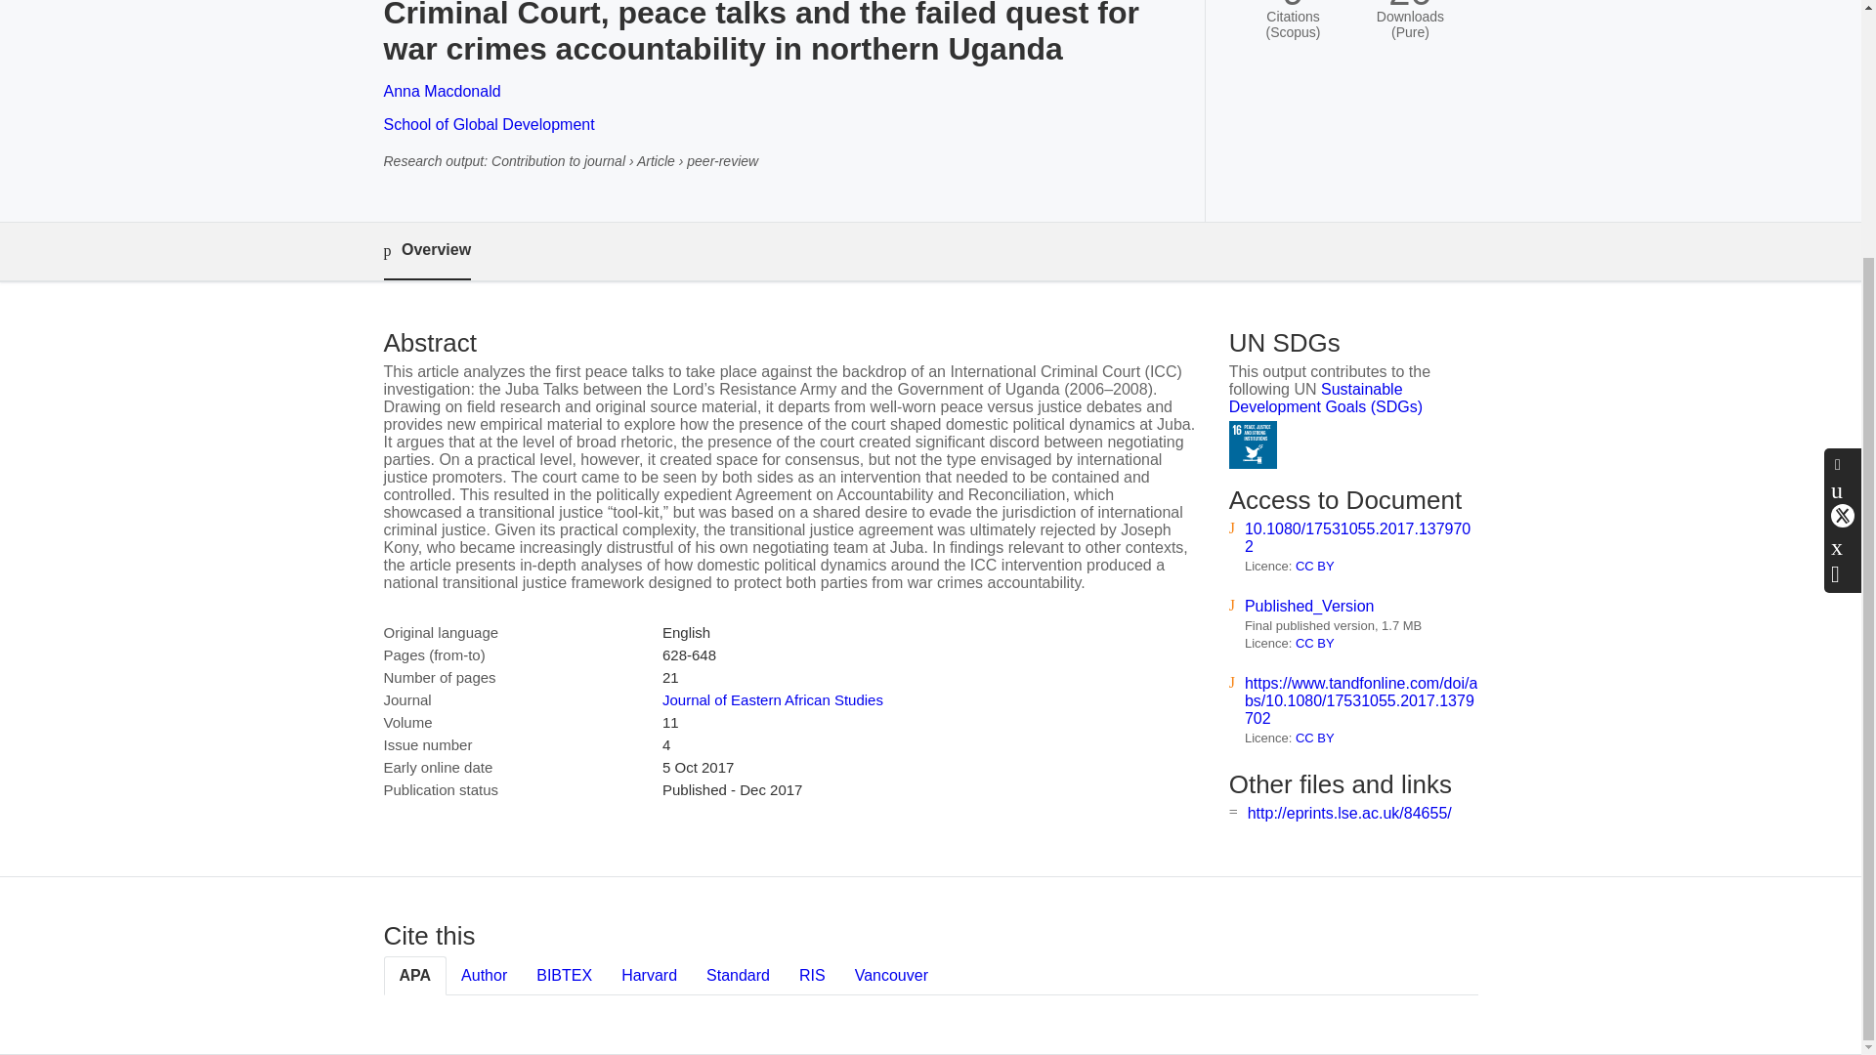  I want to click on SDG 16 - Peace, Justice and Strong Institutions, so click(1253, 443).